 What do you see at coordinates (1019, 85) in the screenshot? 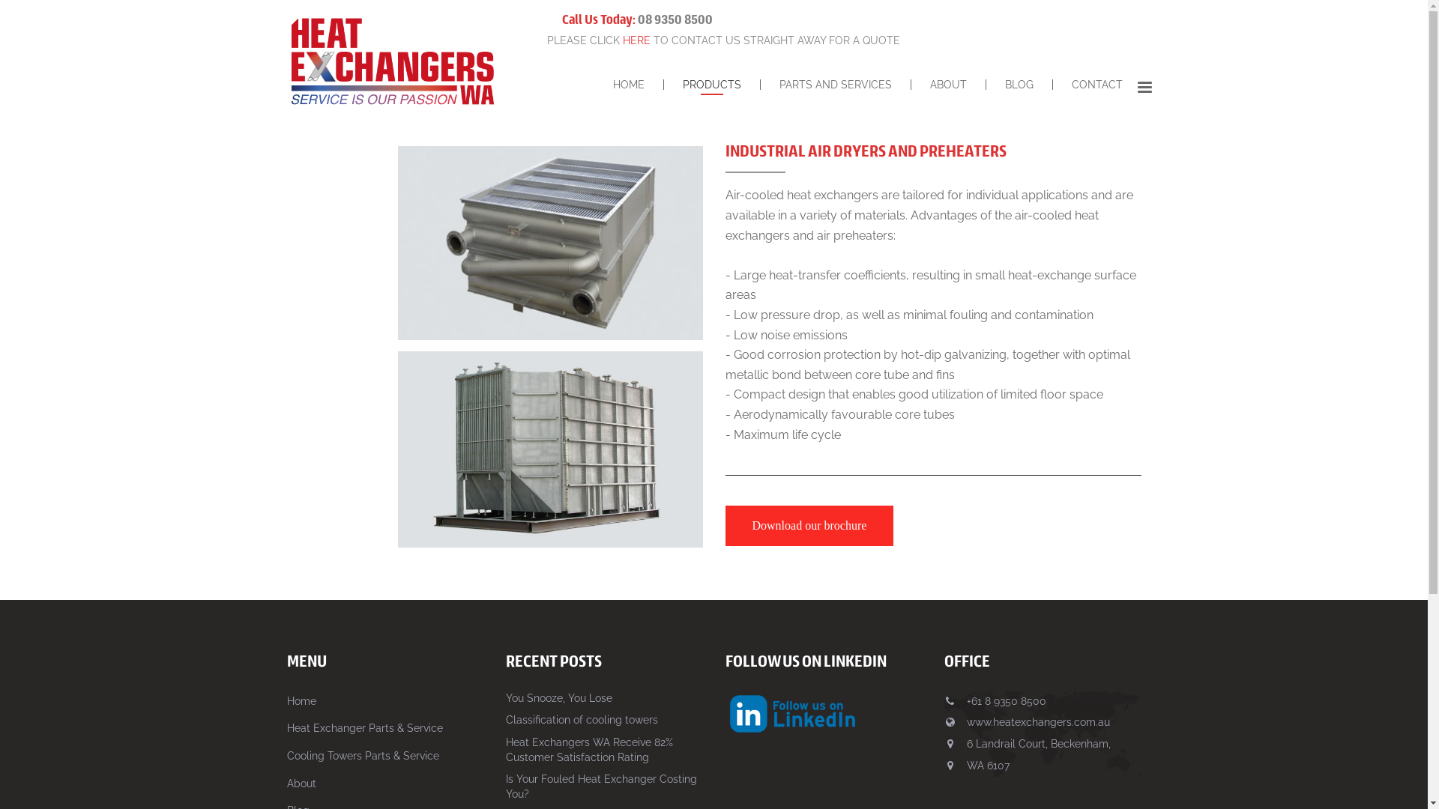
I see `BLOG` at bounding box center [1019, 85].